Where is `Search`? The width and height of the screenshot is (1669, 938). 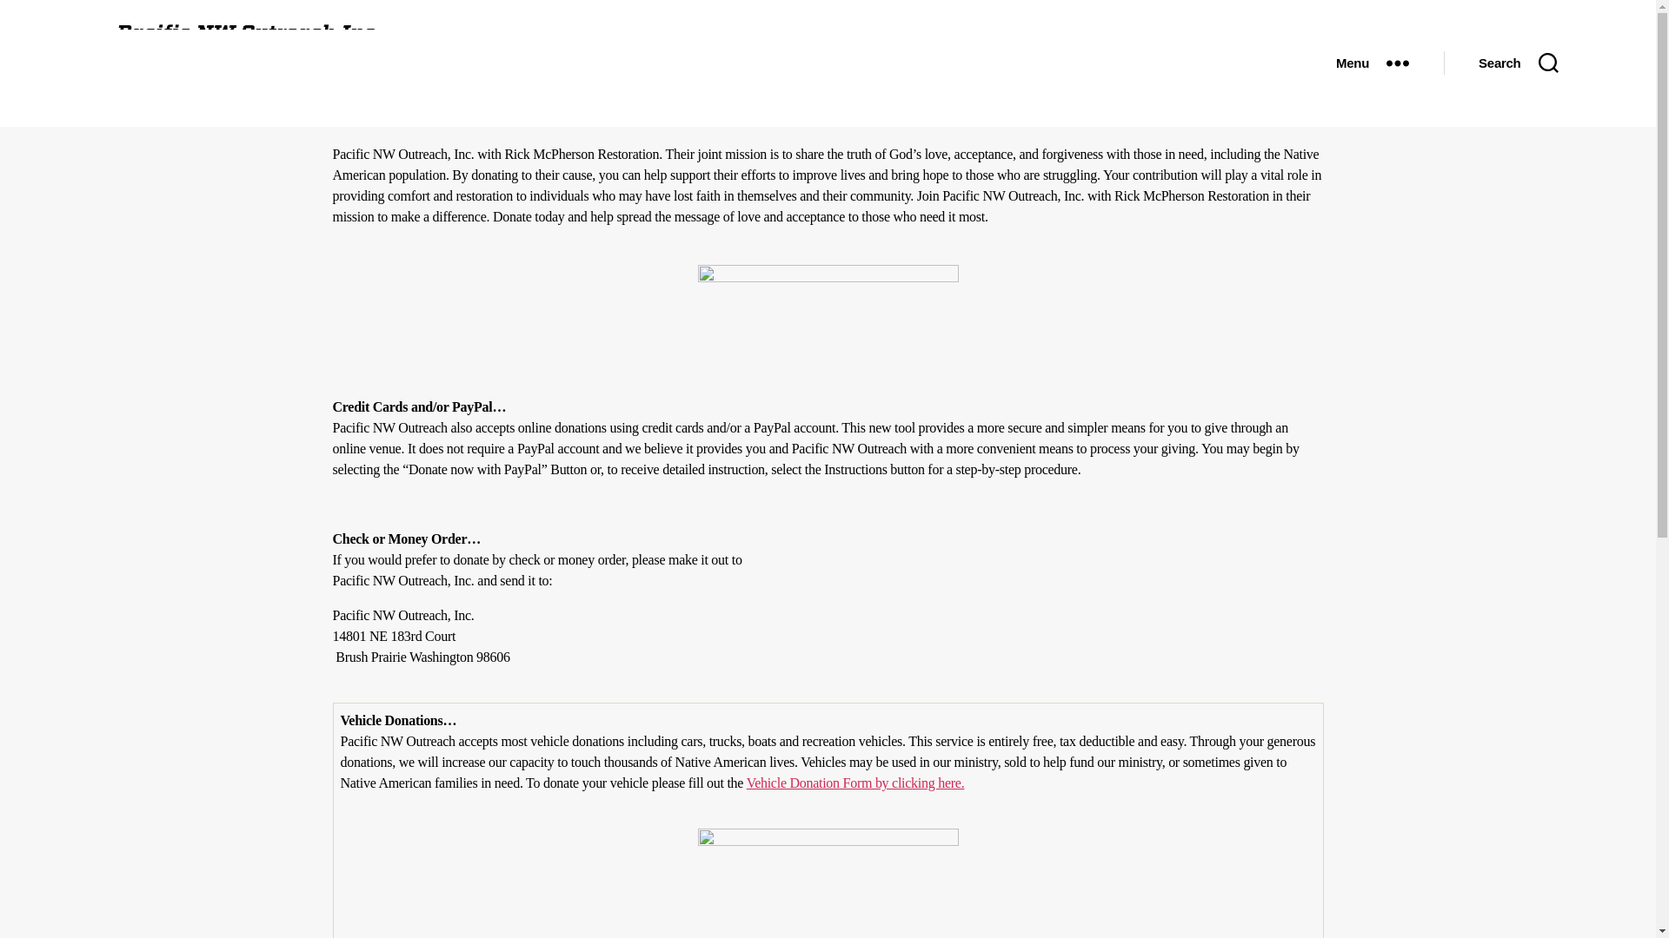 Search is located at coordinates (1518, 63).